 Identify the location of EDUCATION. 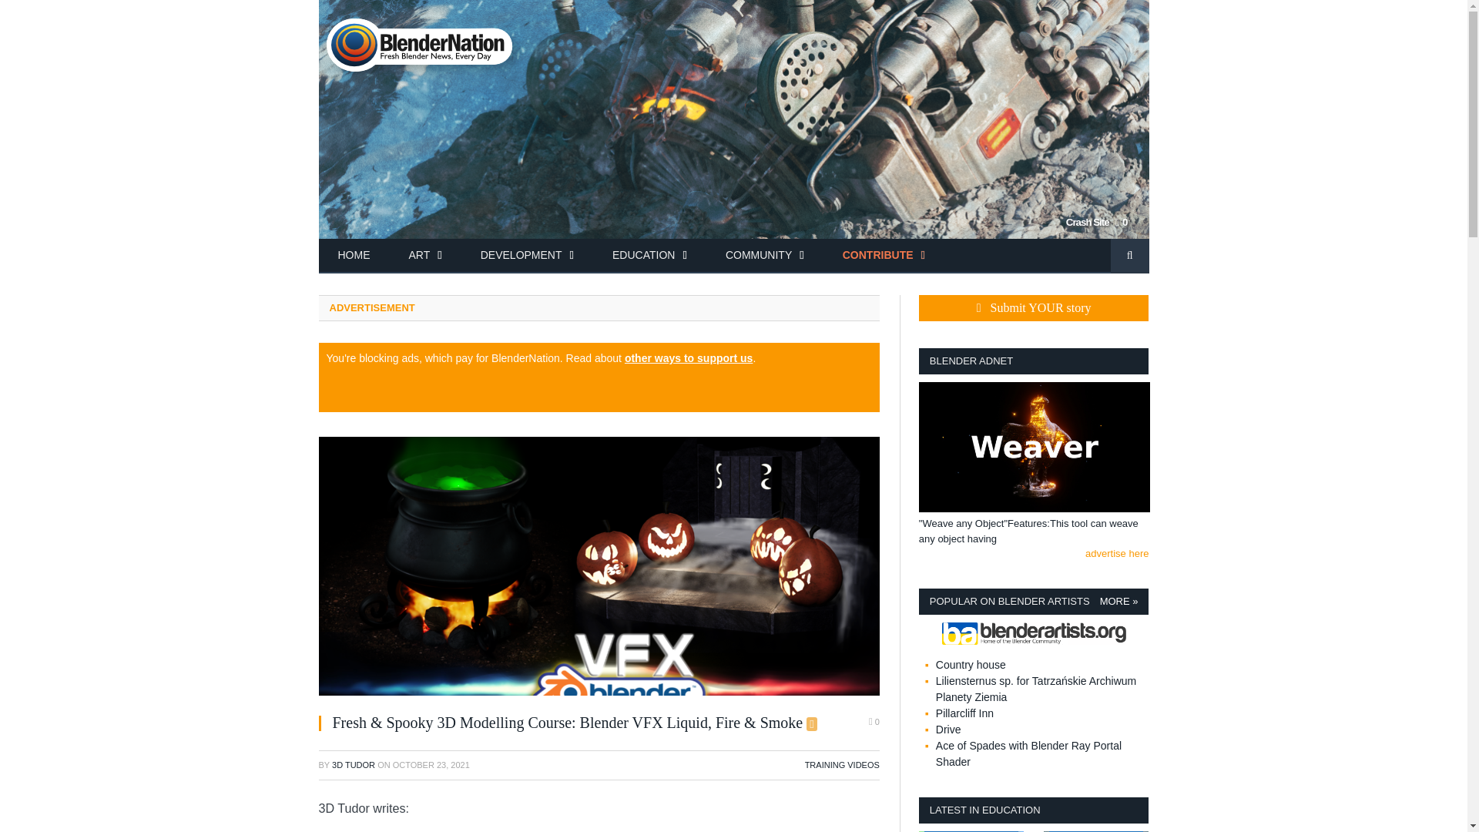
(649, 256).